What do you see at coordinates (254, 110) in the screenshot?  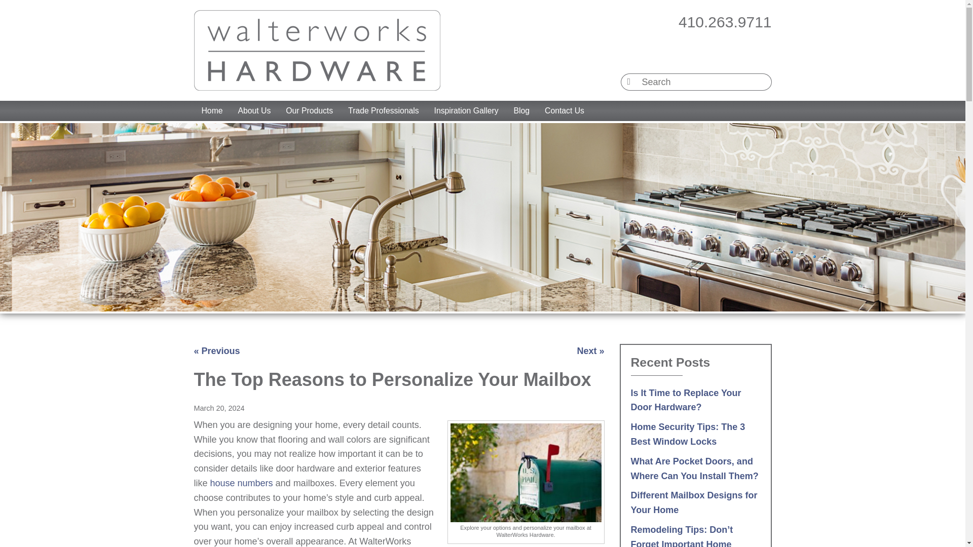 I see `About Us` at bounding box center [254, 110].